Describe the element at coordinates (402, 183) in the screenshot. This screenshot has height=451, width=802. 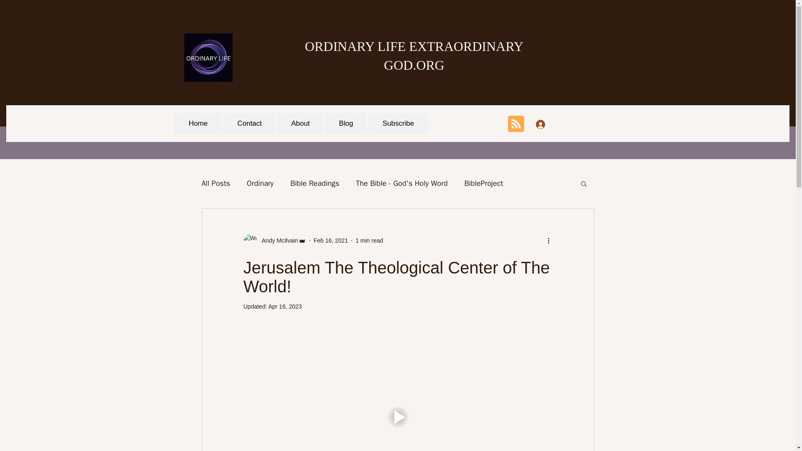
I see `The Bible - God's Holy Word` at that location.